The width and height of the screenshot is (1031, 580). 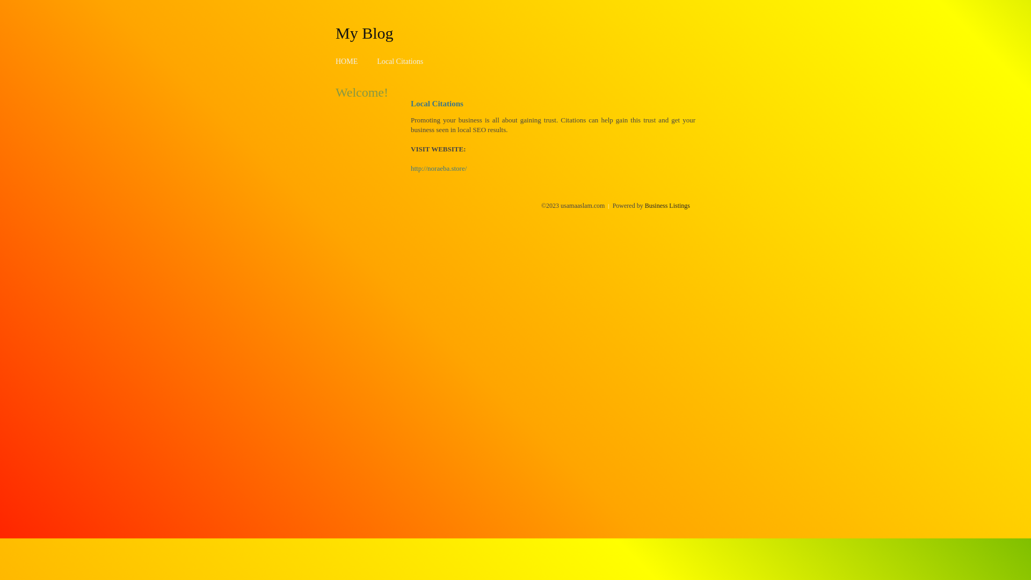 What do you see at coordinates (400, 61) in the screenshot?
I see `Local Citations` at bounding box center [400, 61].